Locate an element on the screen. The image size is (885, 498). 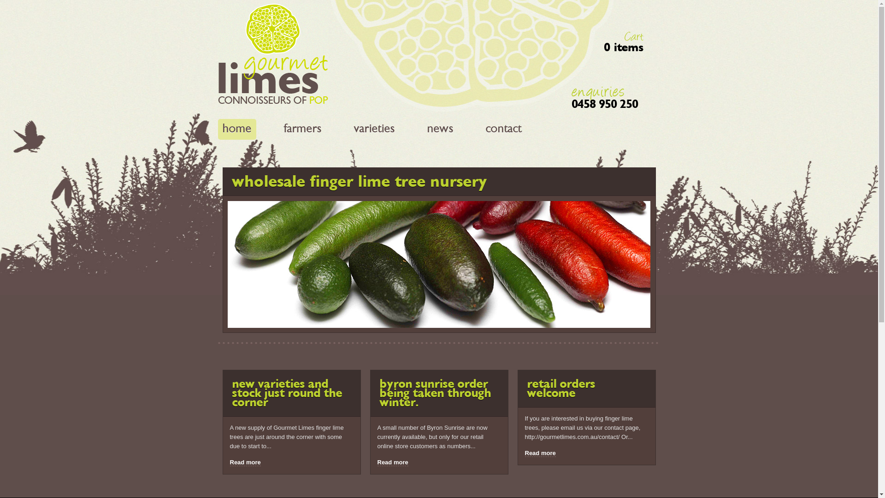
0458 950 250 is located at coordinates (605, 104).